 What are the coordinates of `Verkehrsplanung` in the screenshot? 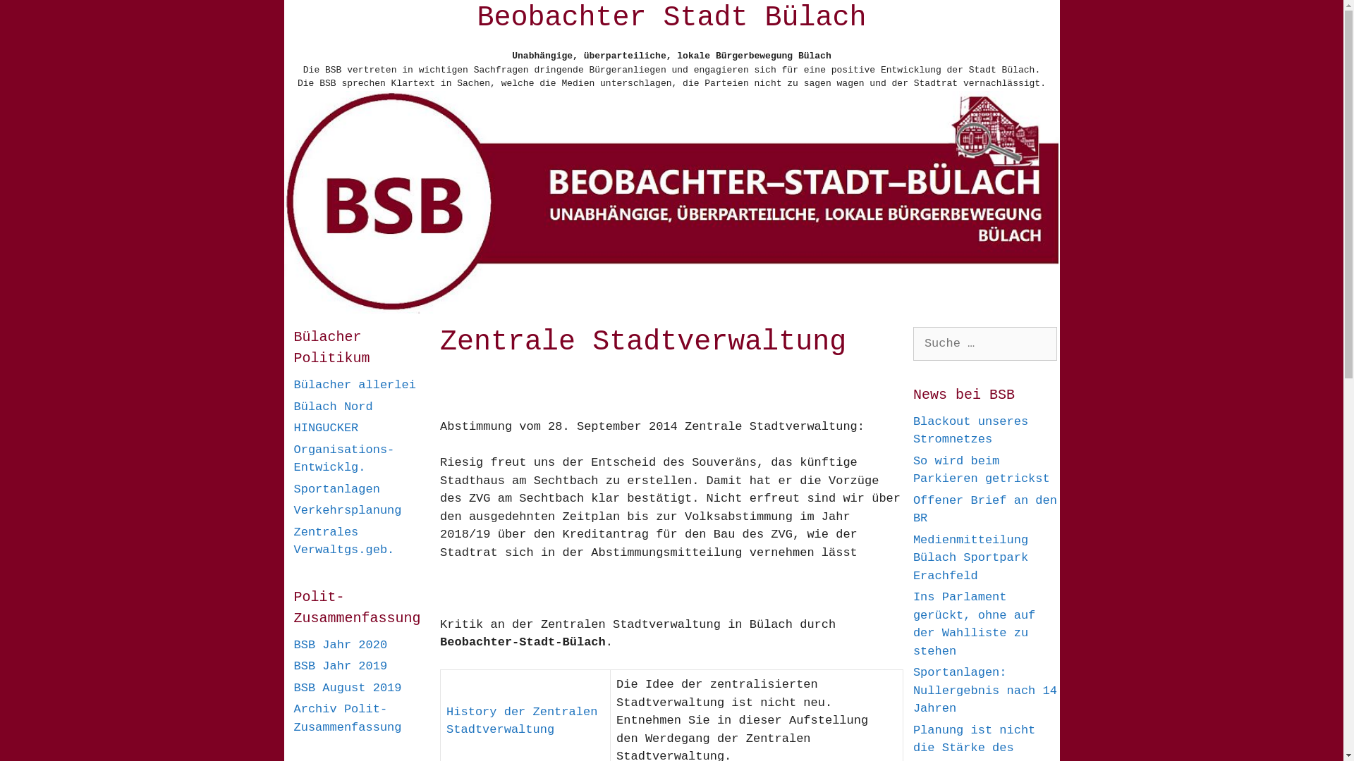 It's located at (347, 510).